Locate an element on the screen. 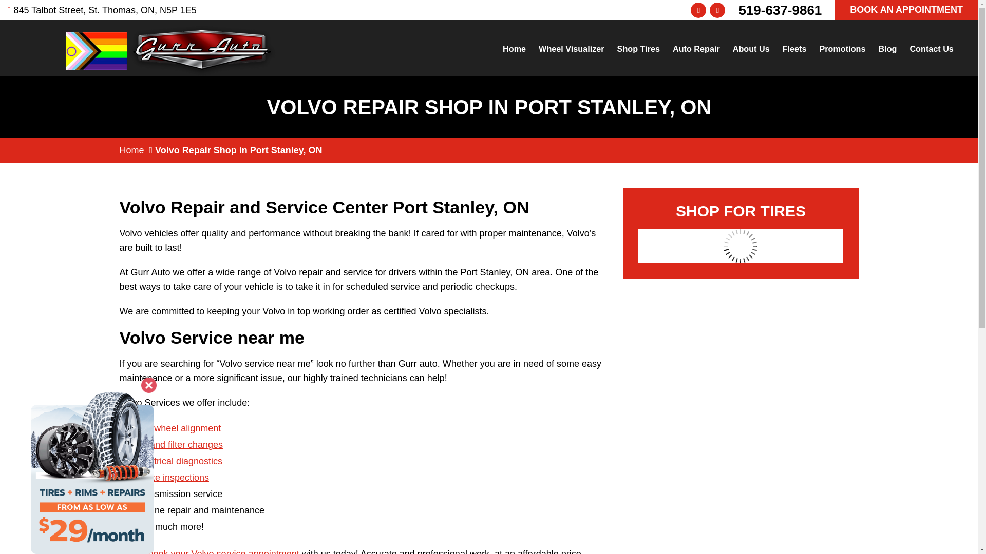 The width and height of the screenshot is (986, 554). Auto Repair is located at coordinates (696, 49).